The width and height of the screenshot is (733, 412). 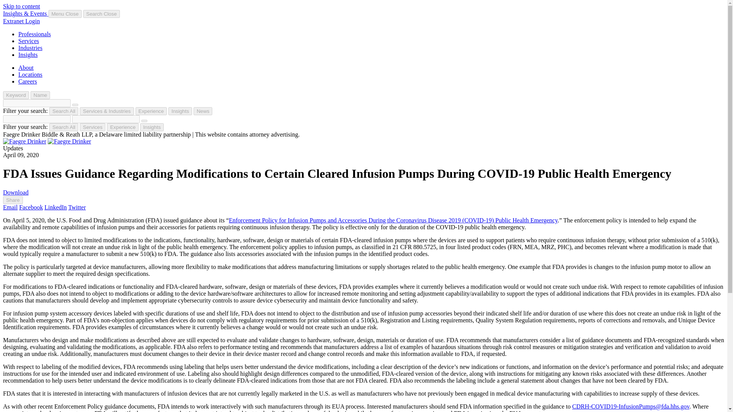 What do you see at coordinates (26, 67) in the screenshot?
I see `About` at bounding box center [26, 67].